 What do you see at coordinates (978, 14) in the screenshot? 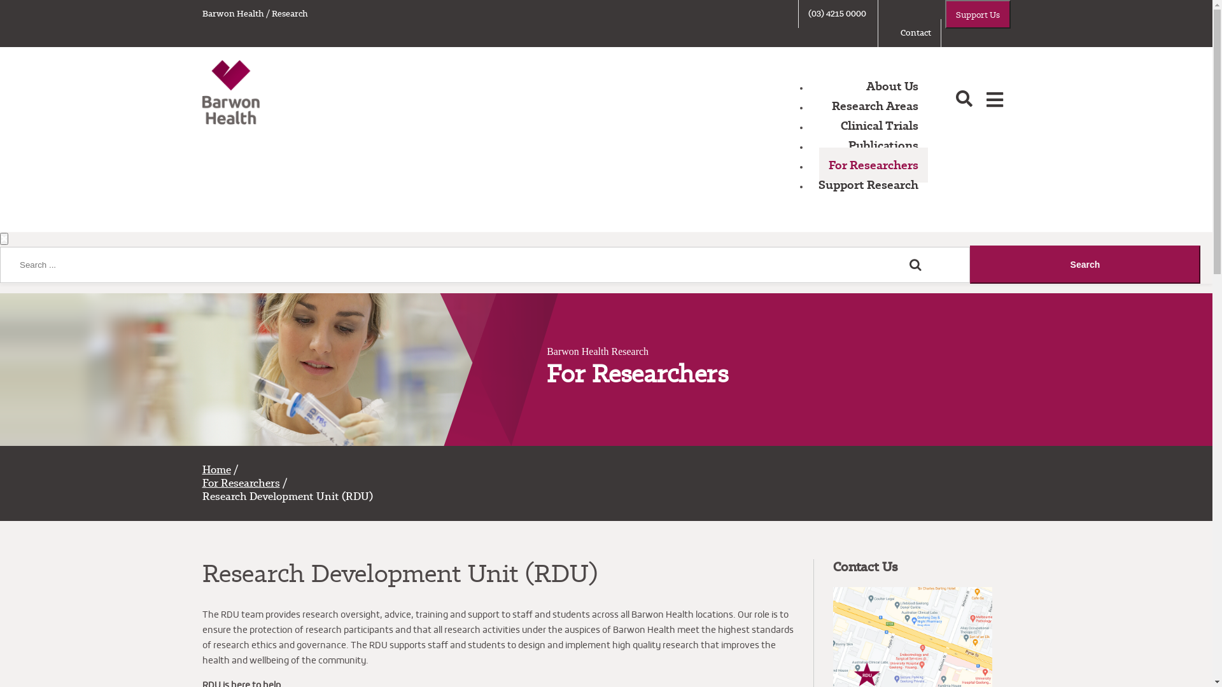
I see `Support Us` at bounding box center [978, 14].